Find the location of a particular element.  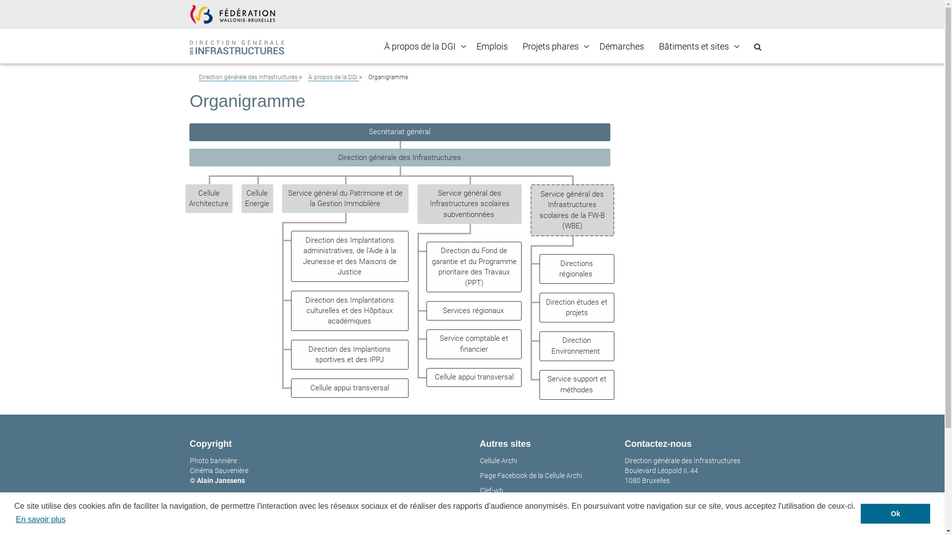

Recherche is located at coordinates (4, 8).